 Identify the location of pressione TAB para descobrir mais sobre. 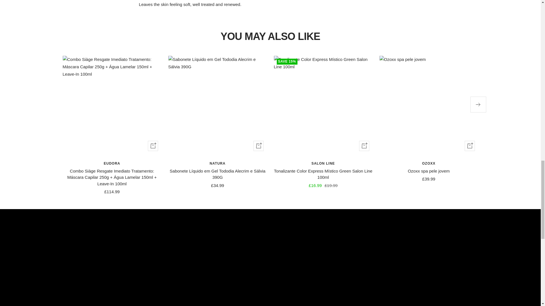
(270, 4).